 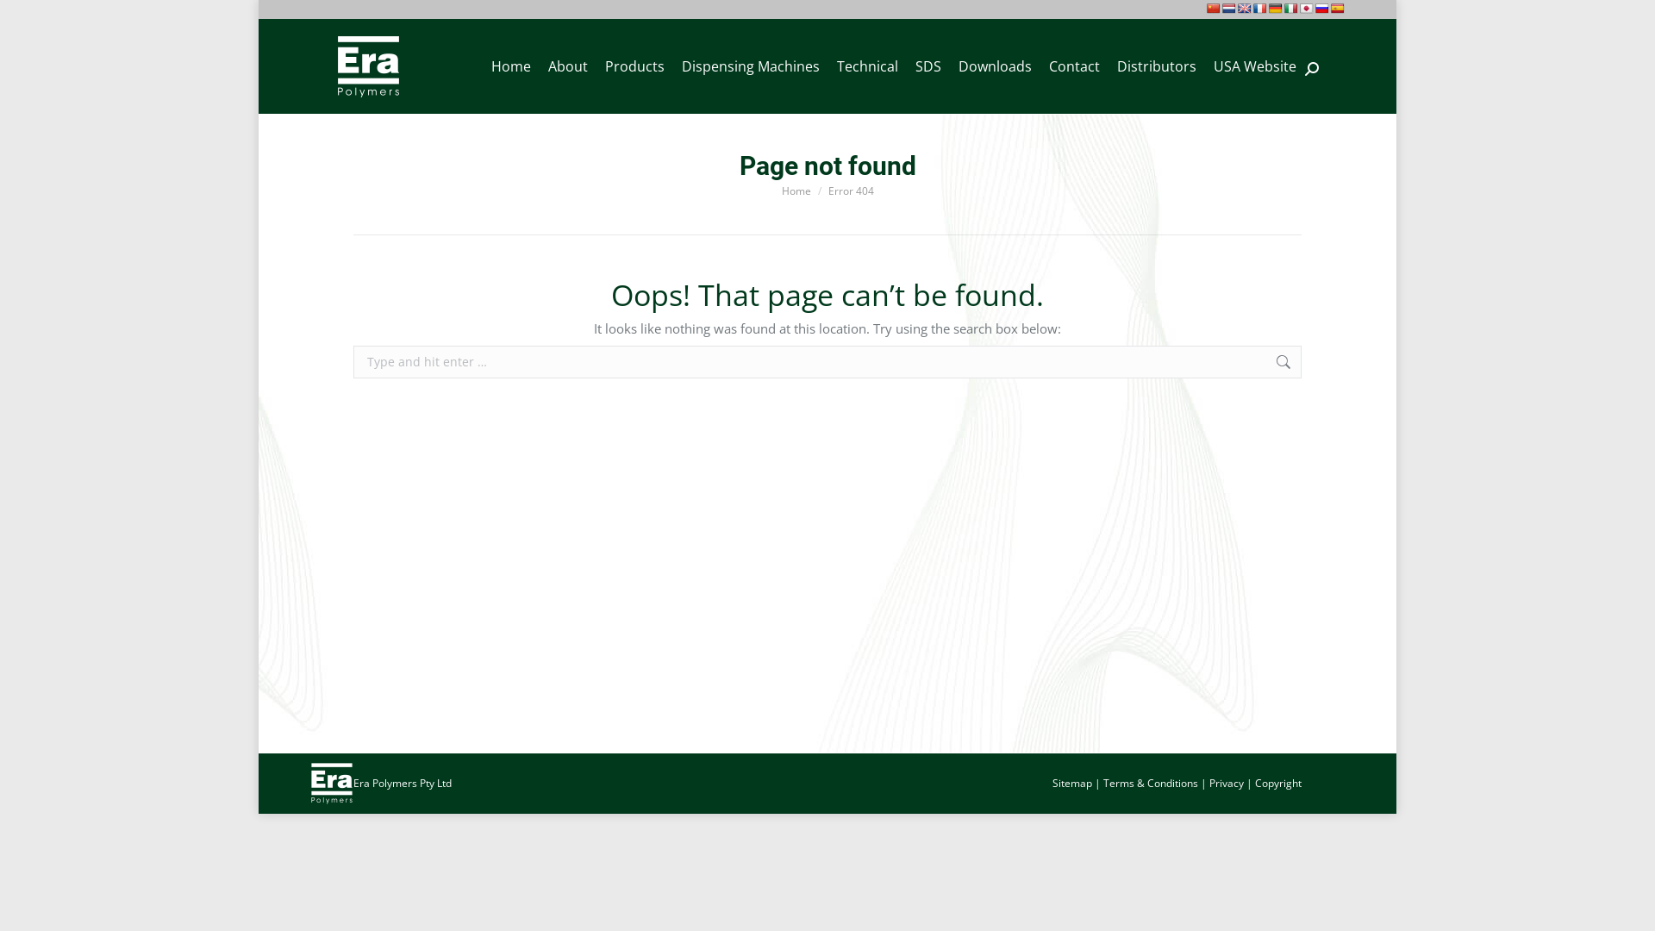 What do you see at coordinates (1278, 783) in the screenshot?
I see `Copyright` at bounding box center [1278, 783].